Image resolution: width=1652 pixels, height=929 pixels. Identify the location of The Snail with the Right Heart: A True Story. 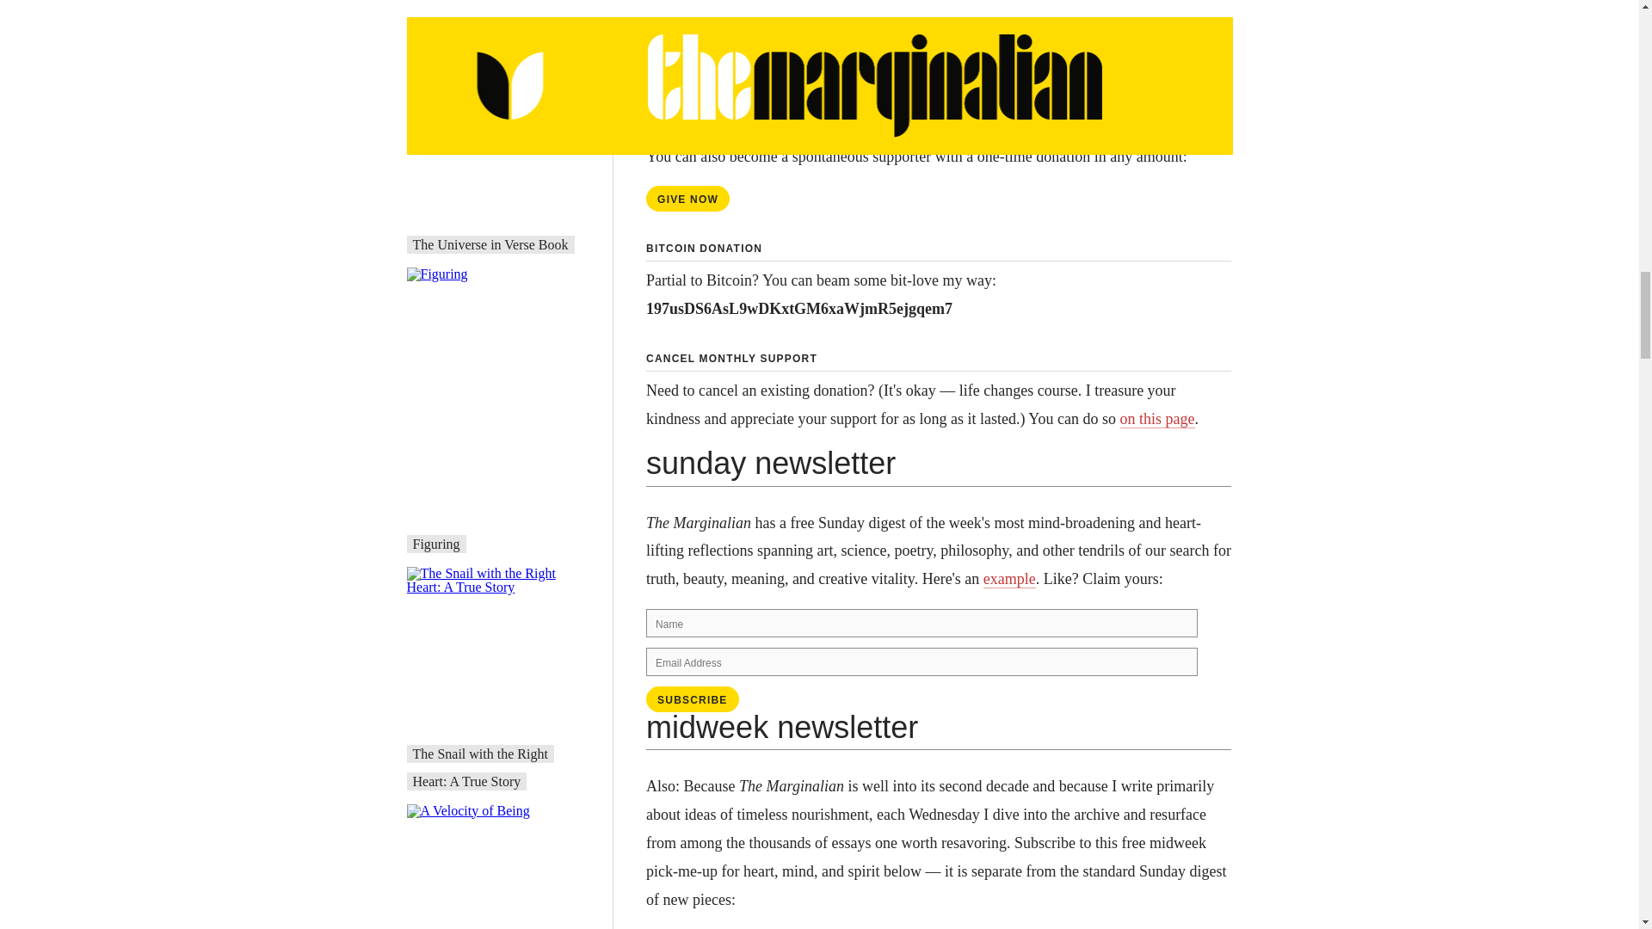
(480, 767).